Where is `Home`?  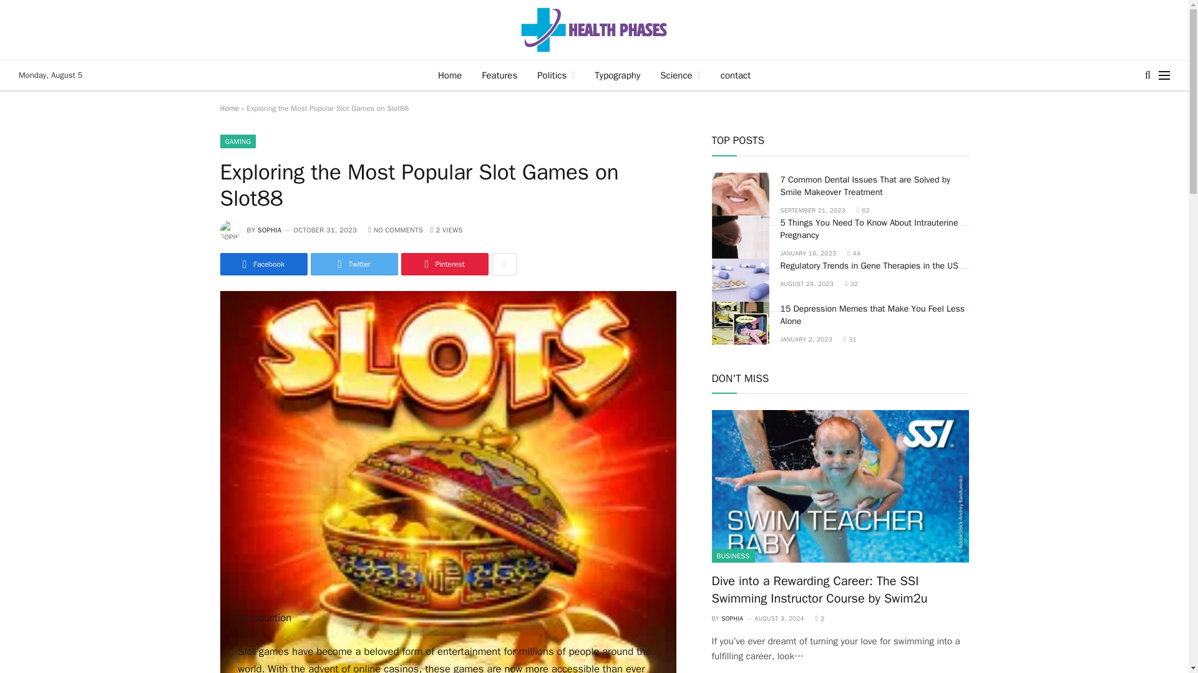 Home is located at coordinates (228, 108).